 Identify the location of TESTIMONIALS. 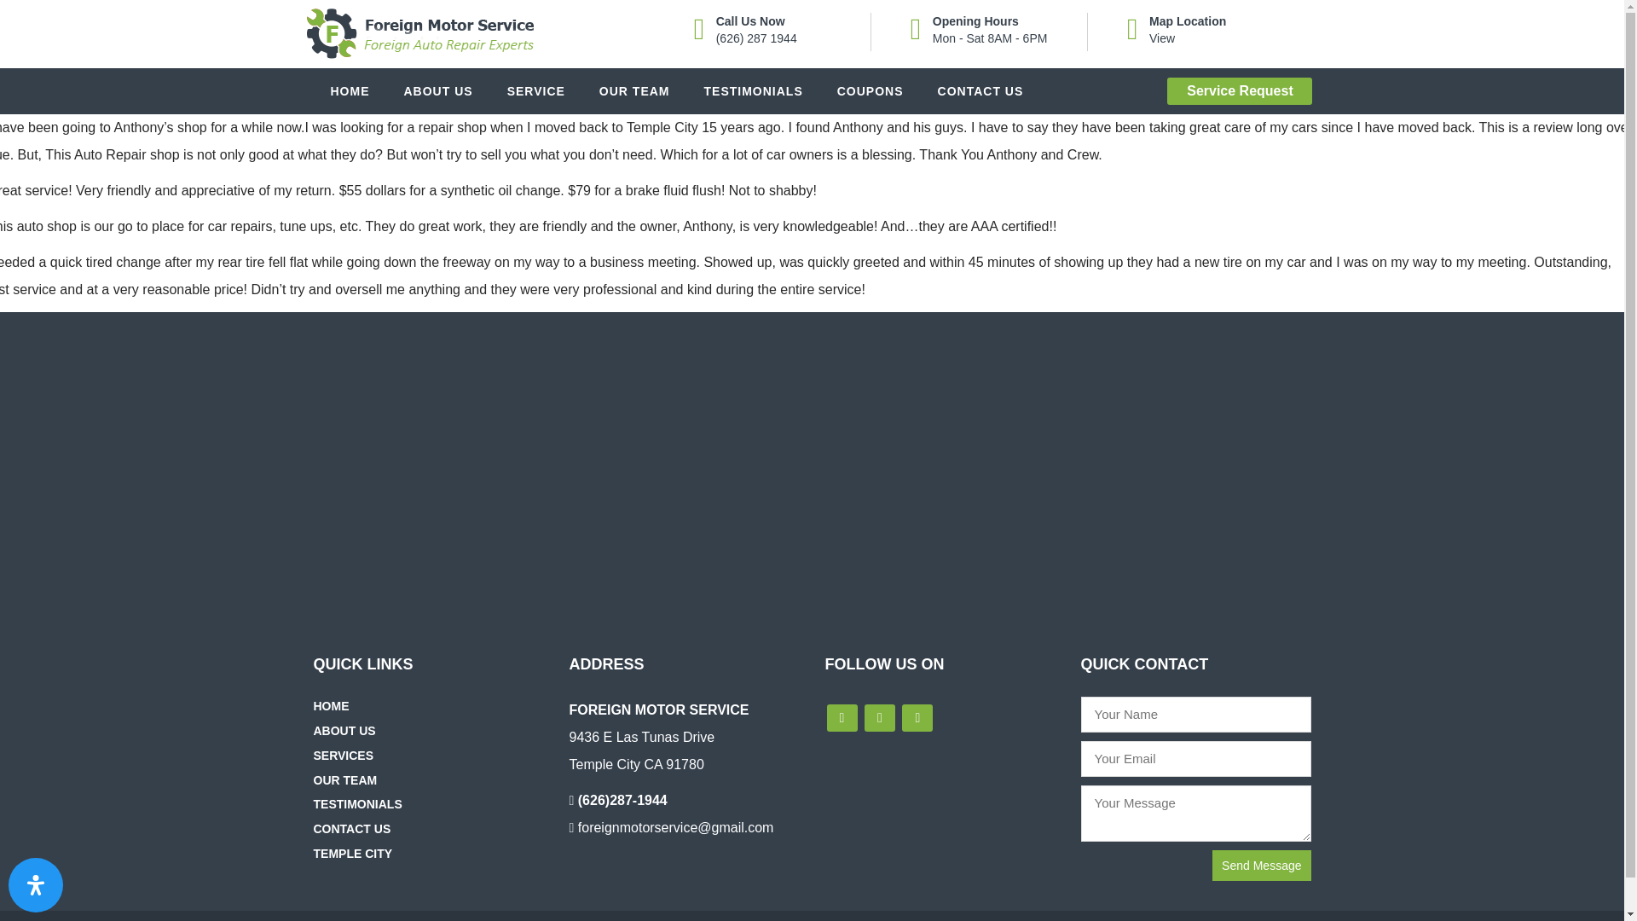
(754, 90).